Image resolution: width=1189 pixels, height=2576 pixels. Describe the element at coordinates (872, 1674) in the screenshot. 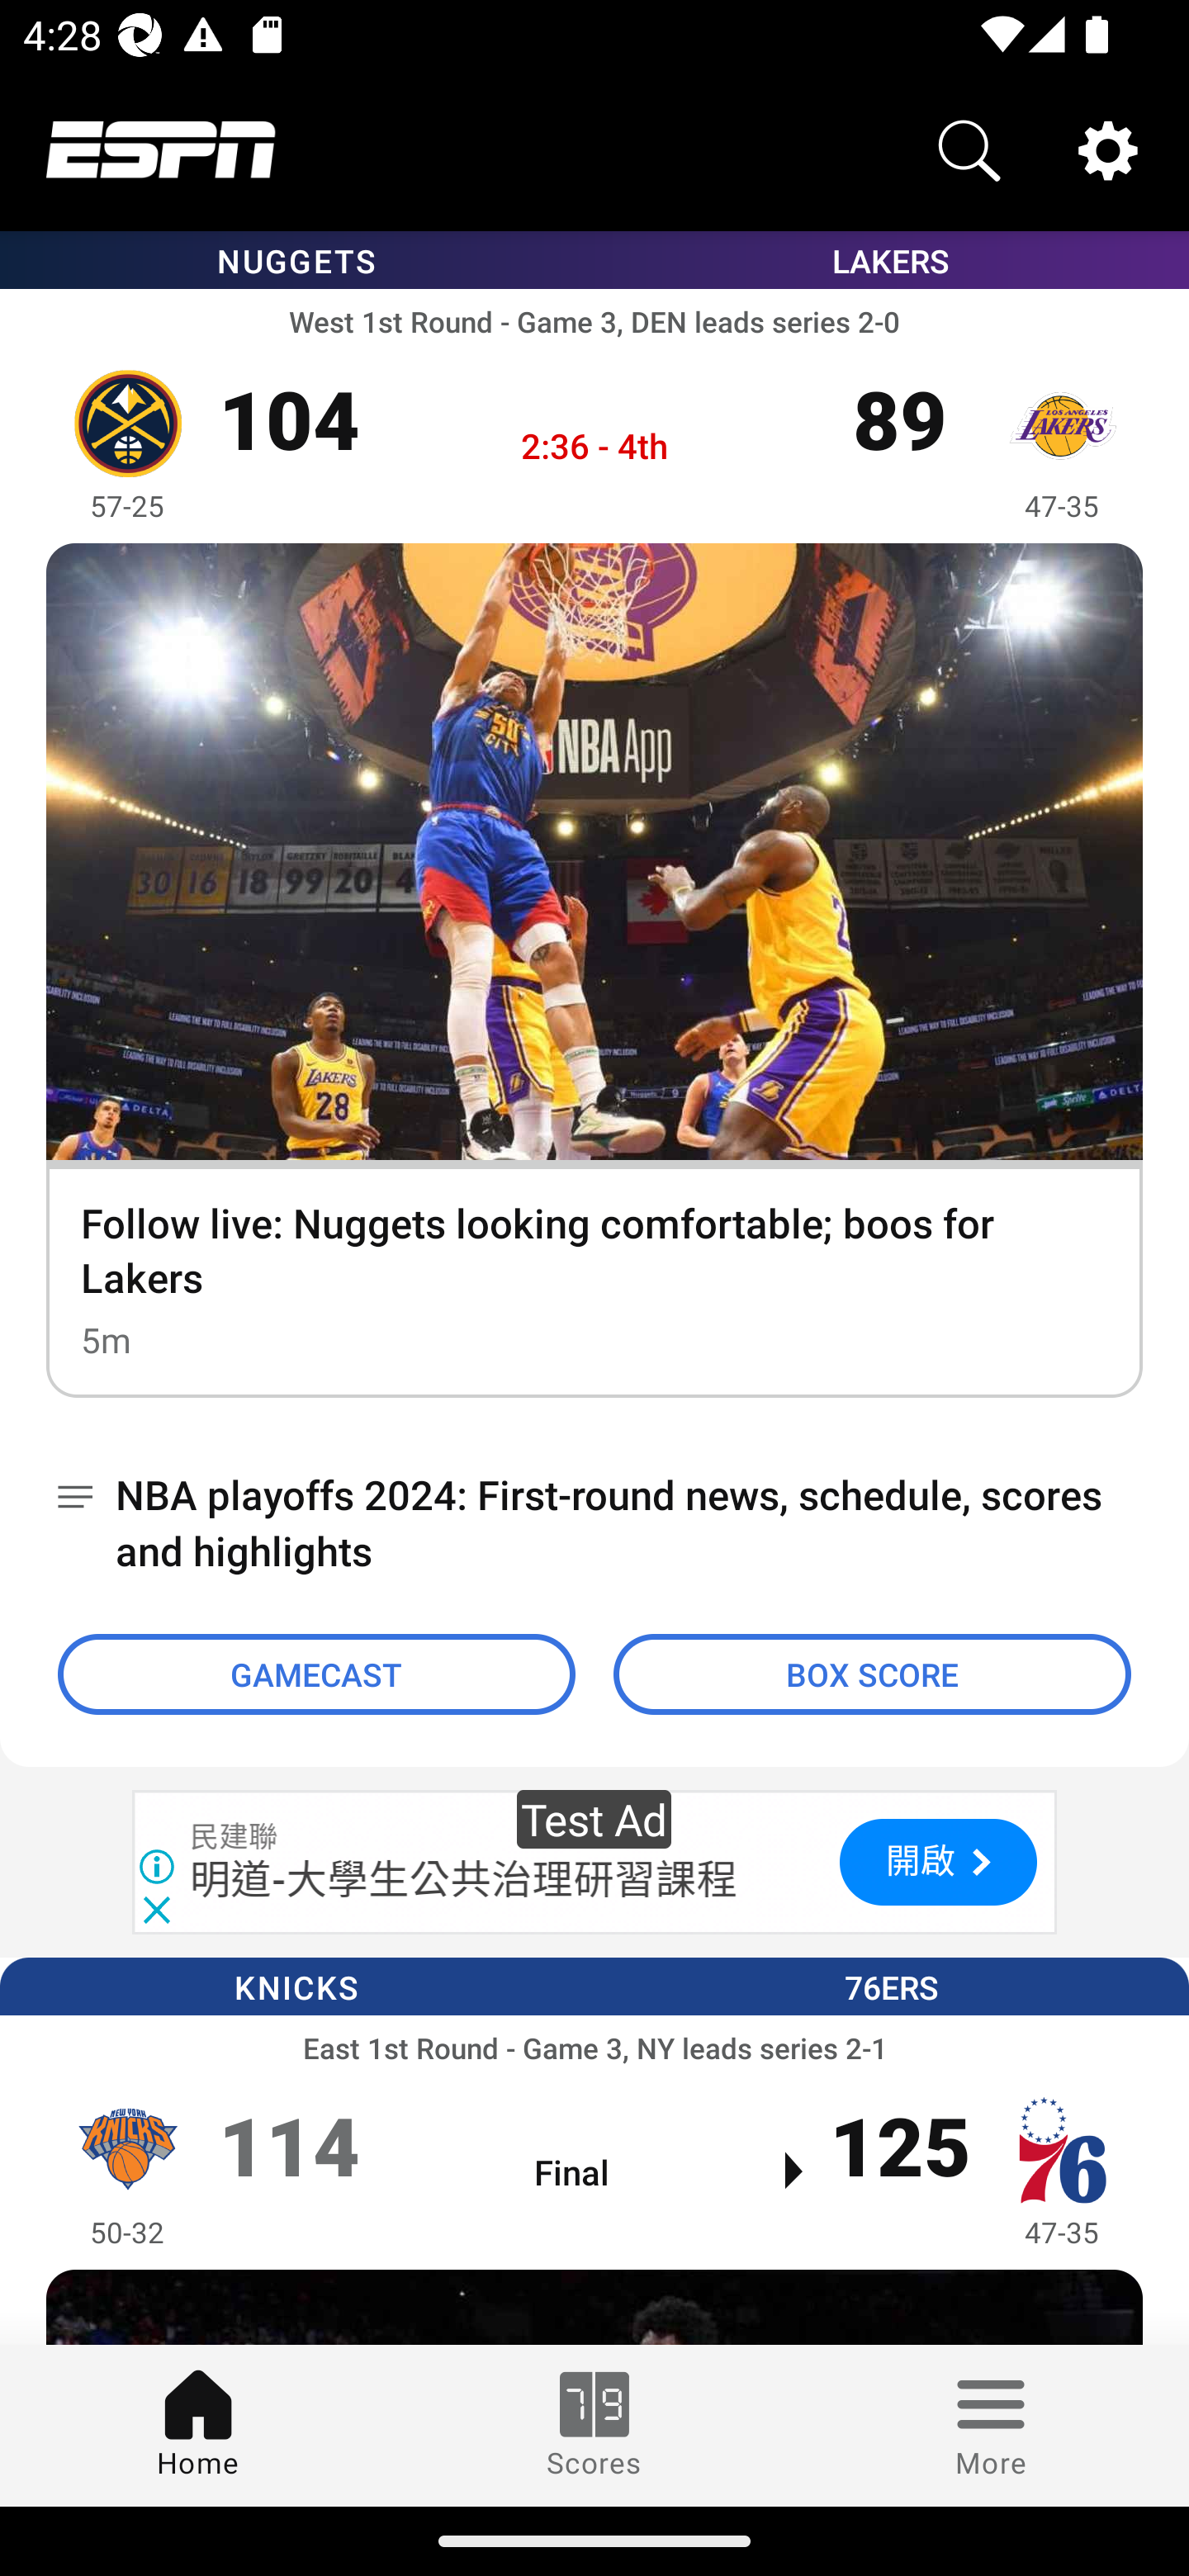

I see `BOX SCORE` at that location.